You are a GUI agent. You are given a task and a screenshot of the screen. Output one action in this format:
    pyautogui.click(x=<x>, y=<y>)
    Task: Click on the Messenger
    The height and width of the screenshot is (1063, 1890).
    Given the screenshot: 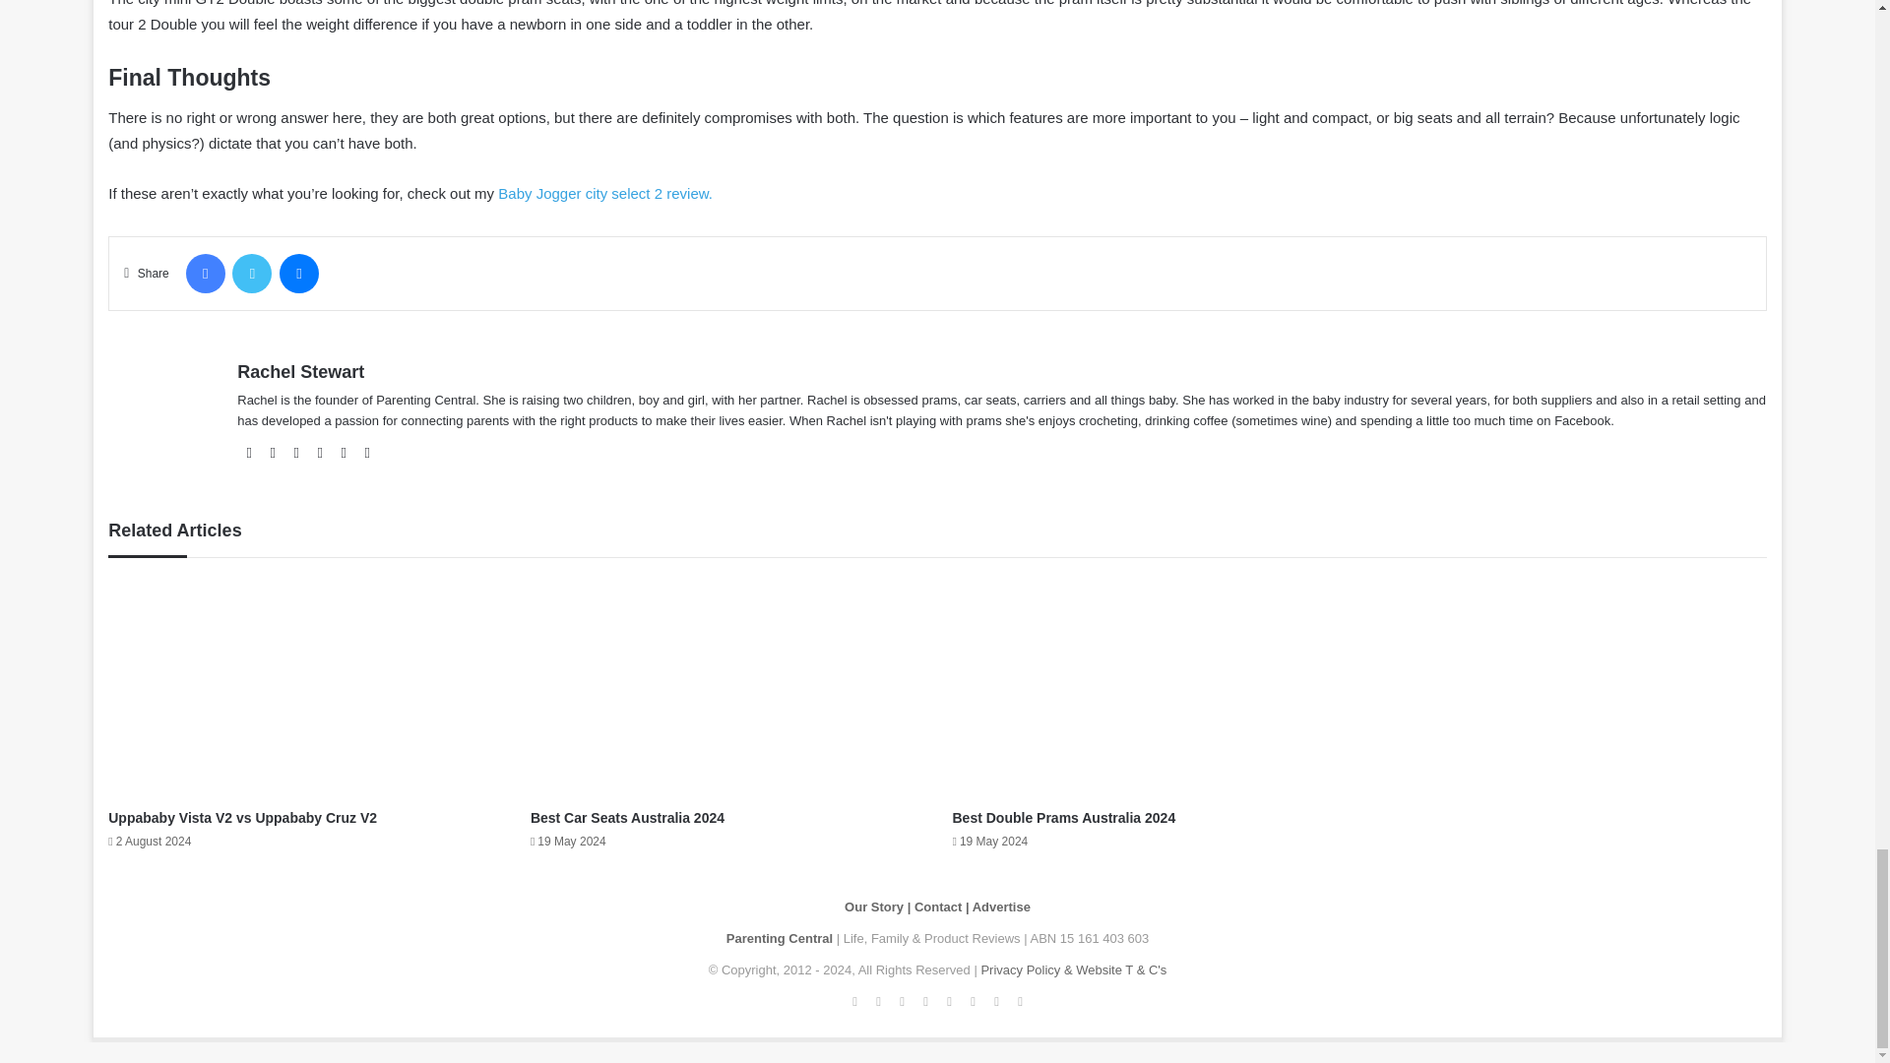 What is the action you would take?
    pyautogui.click(x=299, y=274)
    